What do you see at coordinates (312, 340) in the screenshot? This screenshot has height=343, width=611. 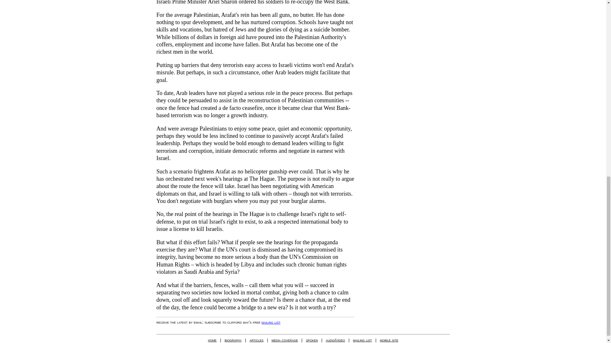 I see `spoken` at bounding box center [312, 340].